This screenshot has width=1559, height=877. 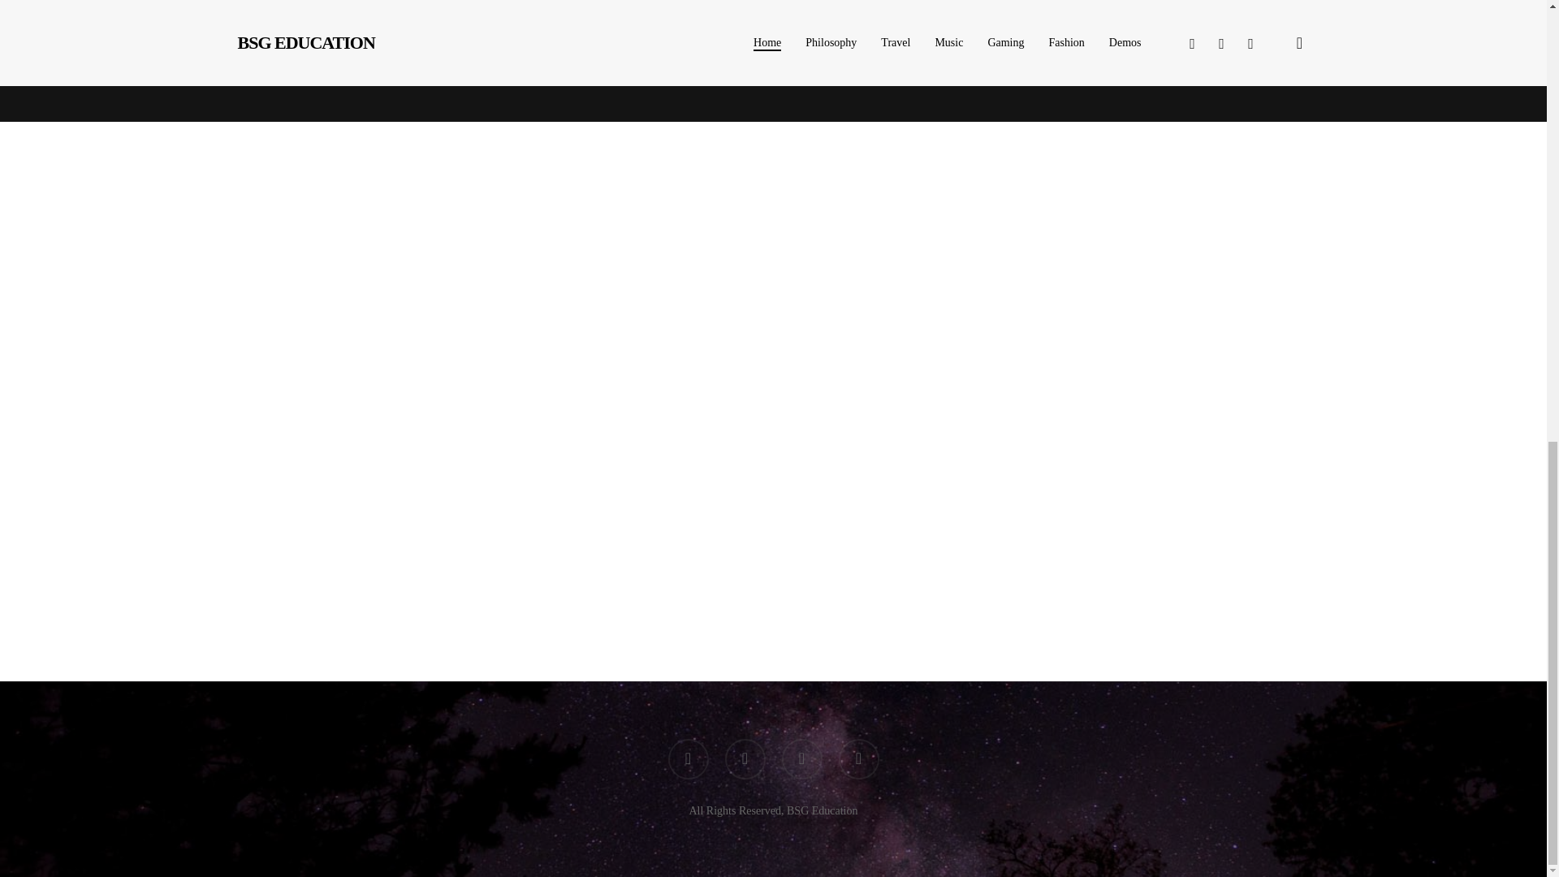 What do you see at coordinates (687, 759) in the screenshot?
I see `twitter` at bounding box center [687, 759].